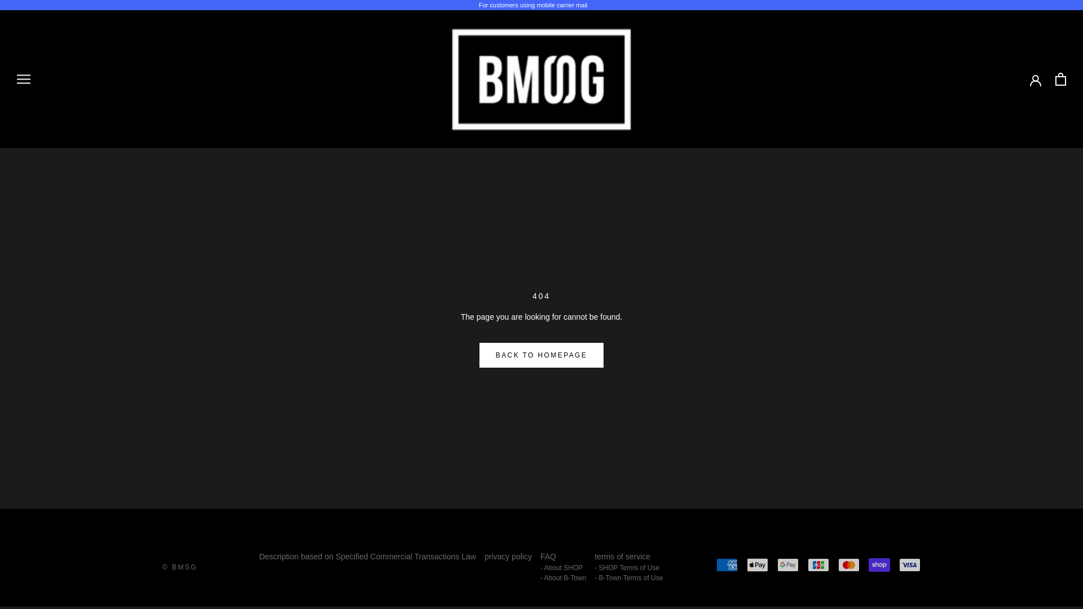 The height and width of the screenshot is (609, 1083). What do you see at coordinates (757, 565) in the screenshot?
I see `Apple Pay` at bounding box center [757, 565].